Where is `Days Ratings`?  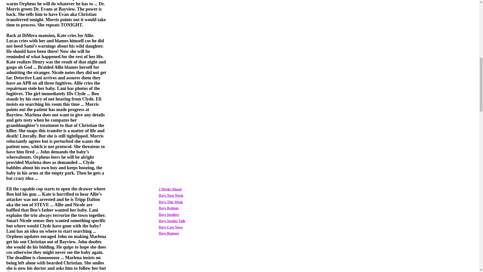
Days Ratings is located at coordinates (169, 208).